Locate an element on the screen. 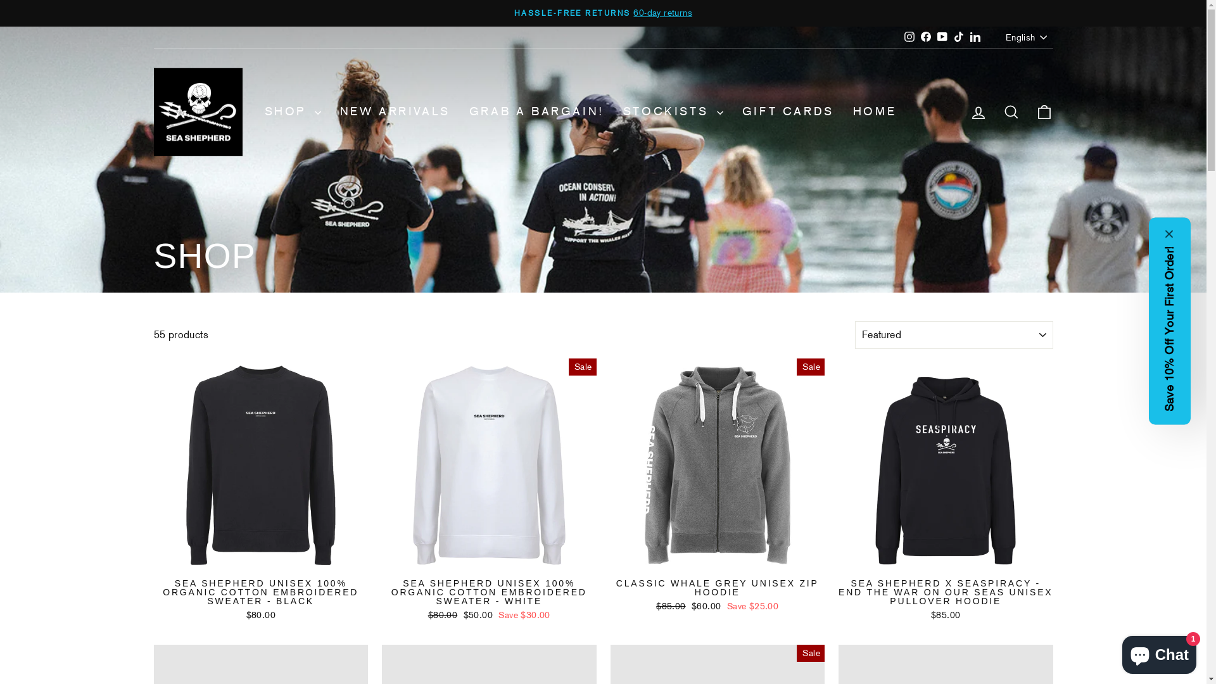 This screenshot has height=684, width=1216. Shopify online store chat is located at coordinates (1159, 652).